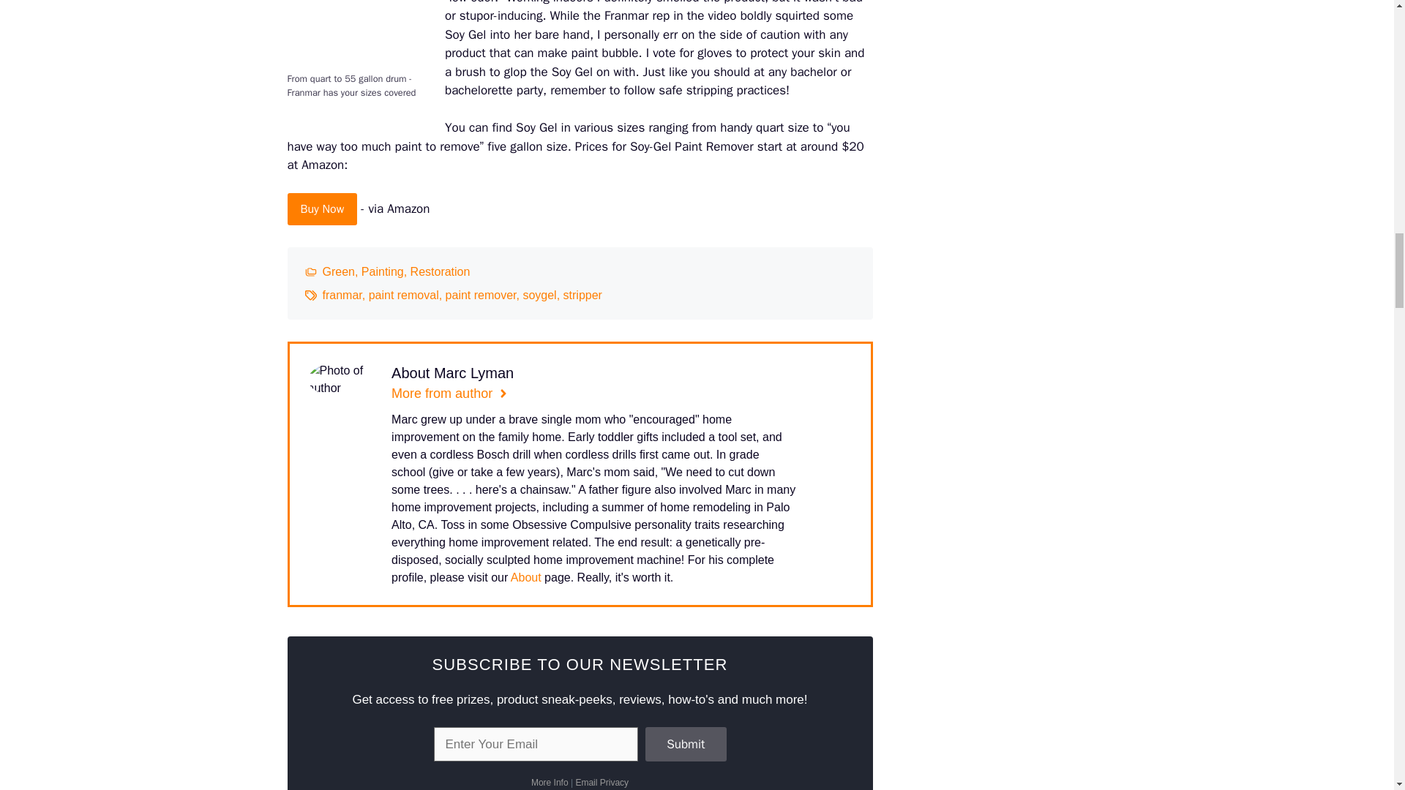 This screenshot has height=790, width=1405. What do you see at coordinates (403, 295) in the screenshot?
I see `paint removal` at bounding box center [403, 295].